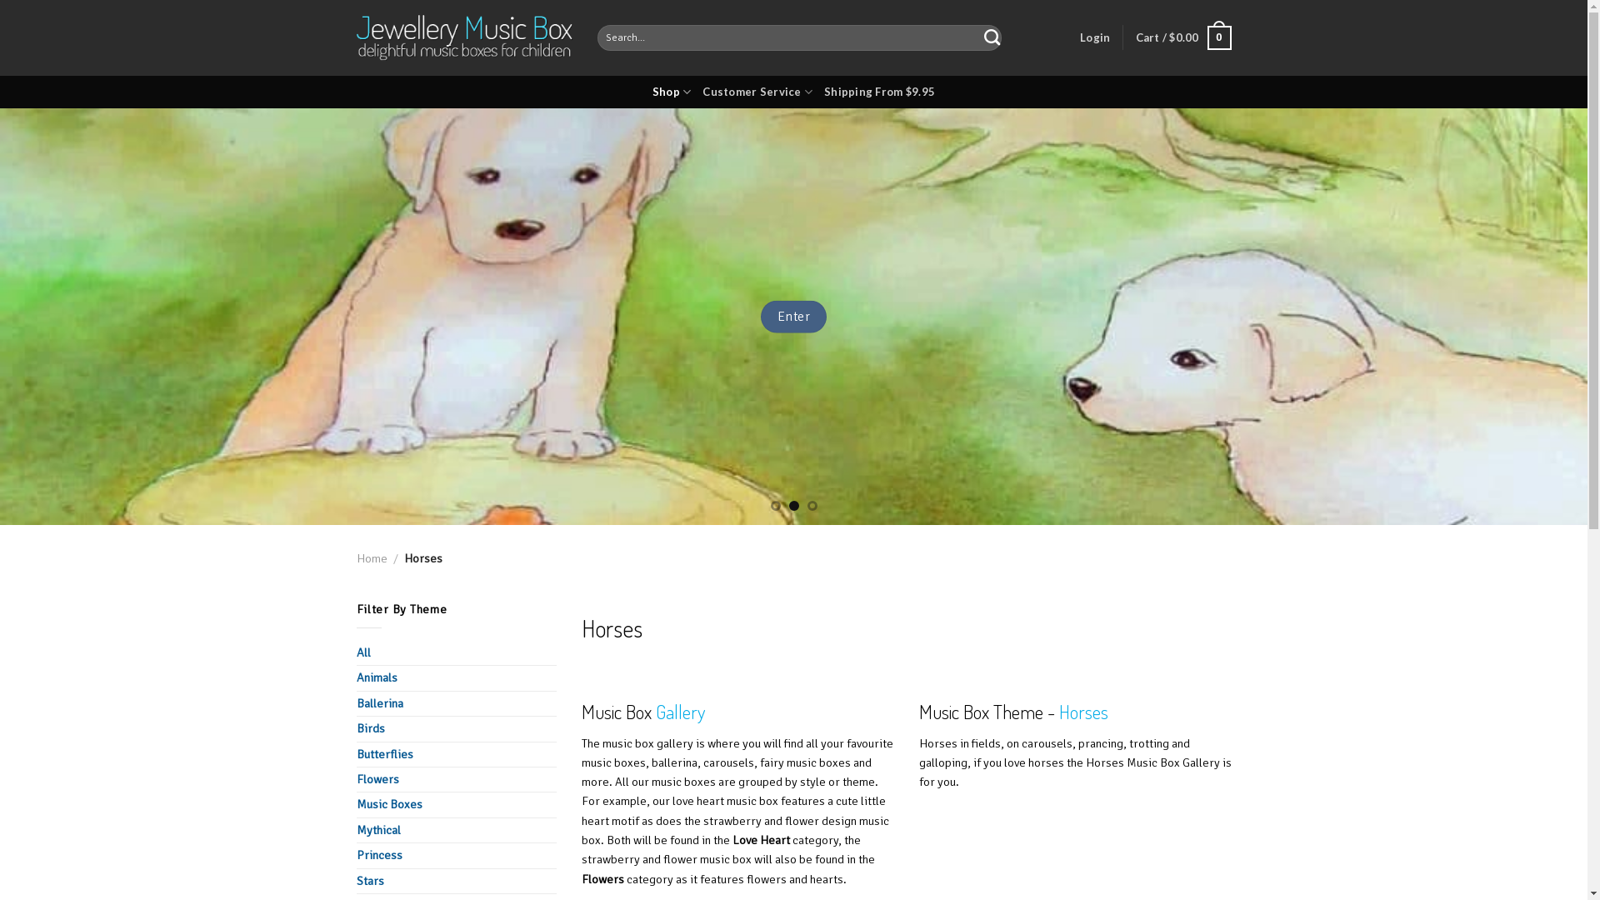 The width and height of the screenshot is (1600, 900). What do you see at coordinates (457, 653) in the screenshot?
I see `All` at bounding box center [457, 653].